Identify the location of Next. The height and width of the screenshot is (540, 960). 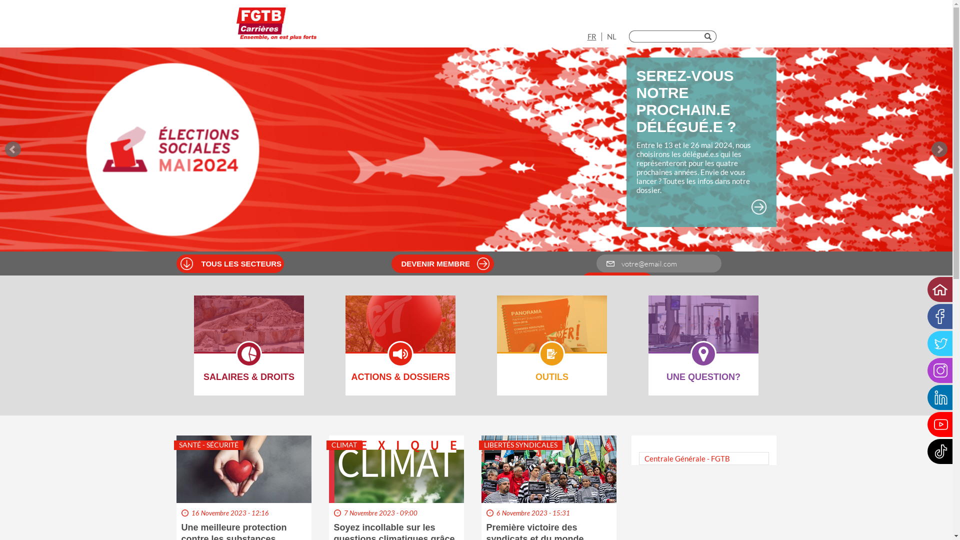
(939, 149).